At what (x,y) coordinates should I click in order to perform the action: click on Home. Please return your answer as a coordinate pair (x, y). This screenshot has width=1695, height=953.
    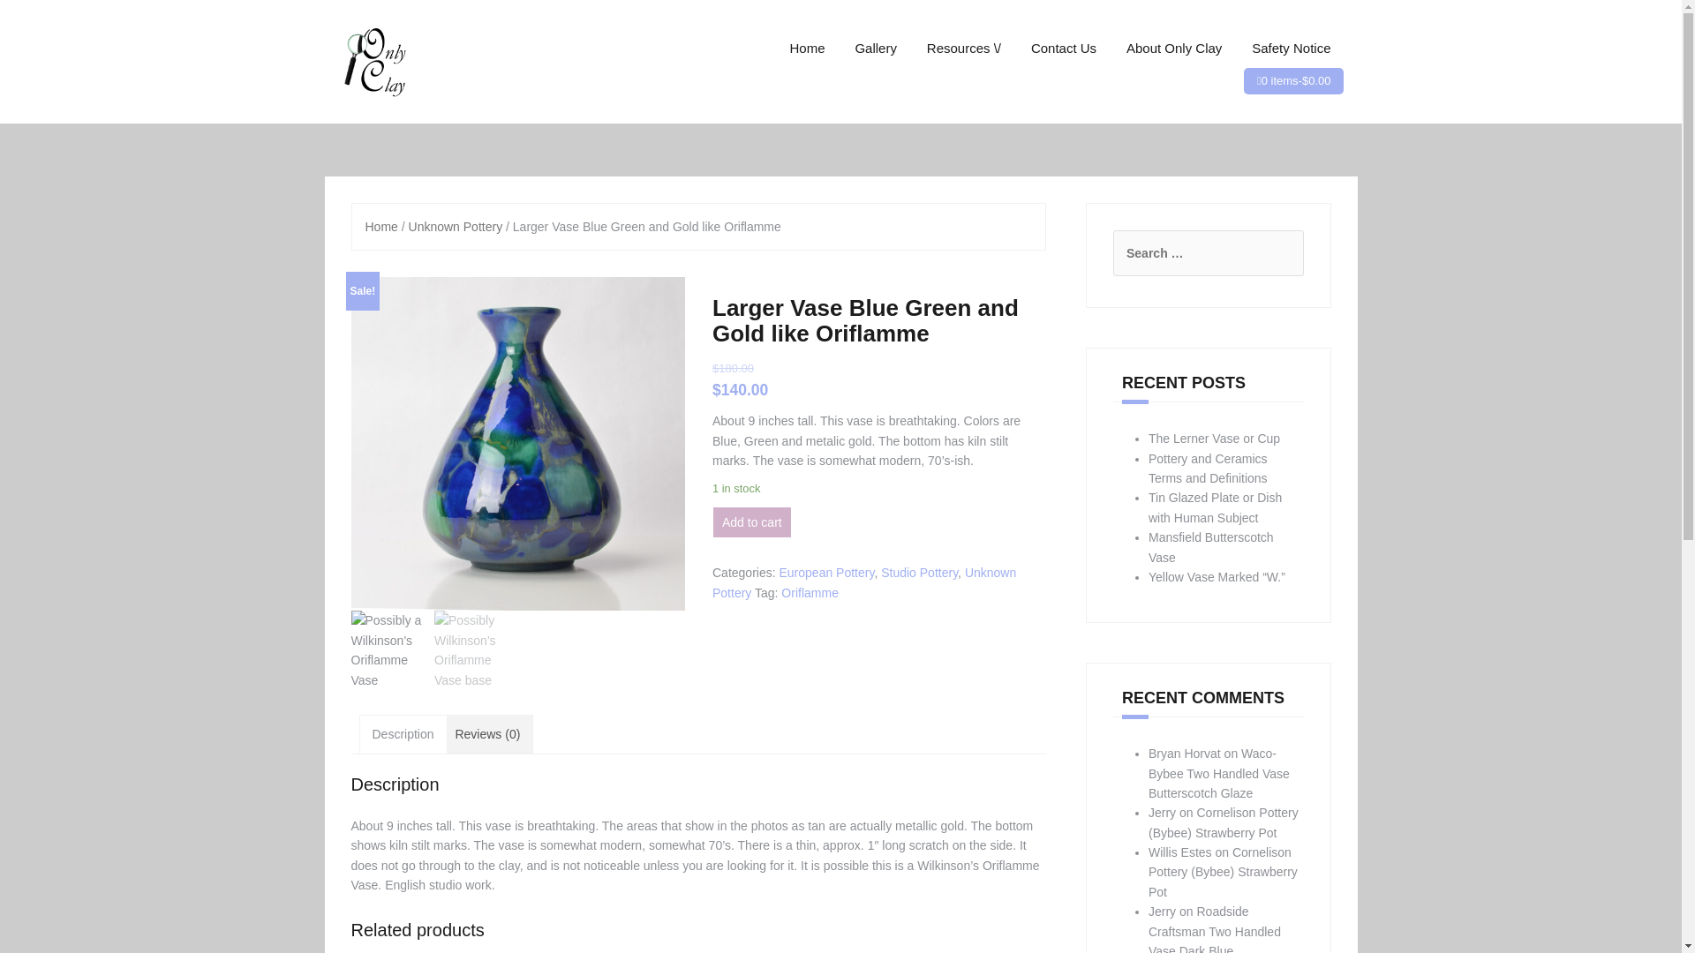
    Looking at the image, I should click on (807, 48).